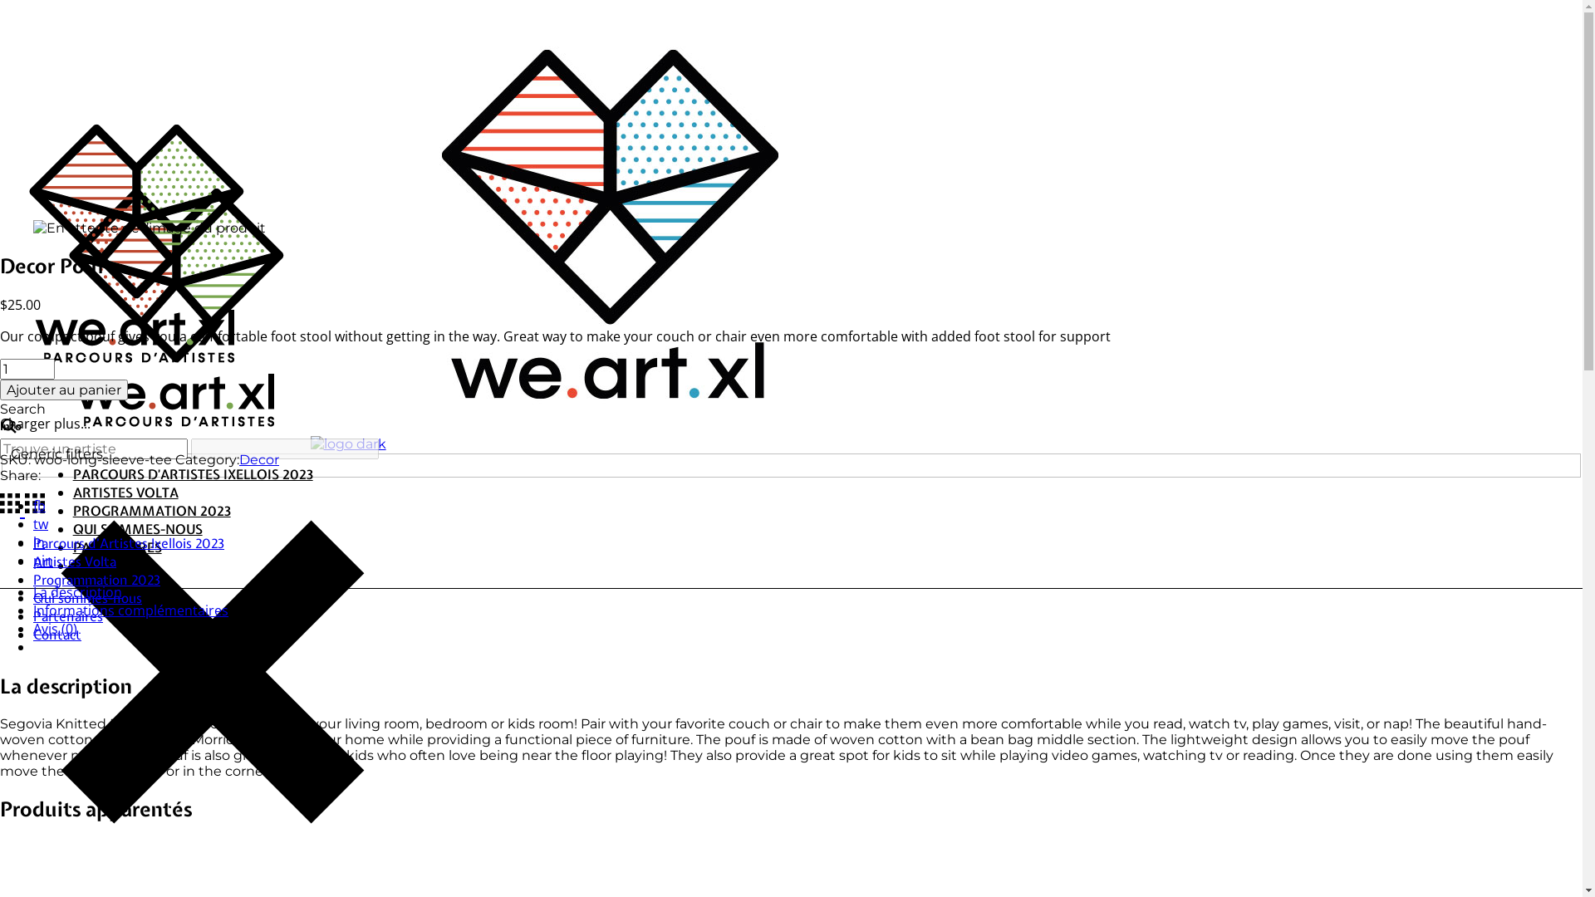 The image size is (1595, 897). What do you see at coordinates (68, 616) in the screenshot?
I see `Partenaires` at bounding box center [68, 616].